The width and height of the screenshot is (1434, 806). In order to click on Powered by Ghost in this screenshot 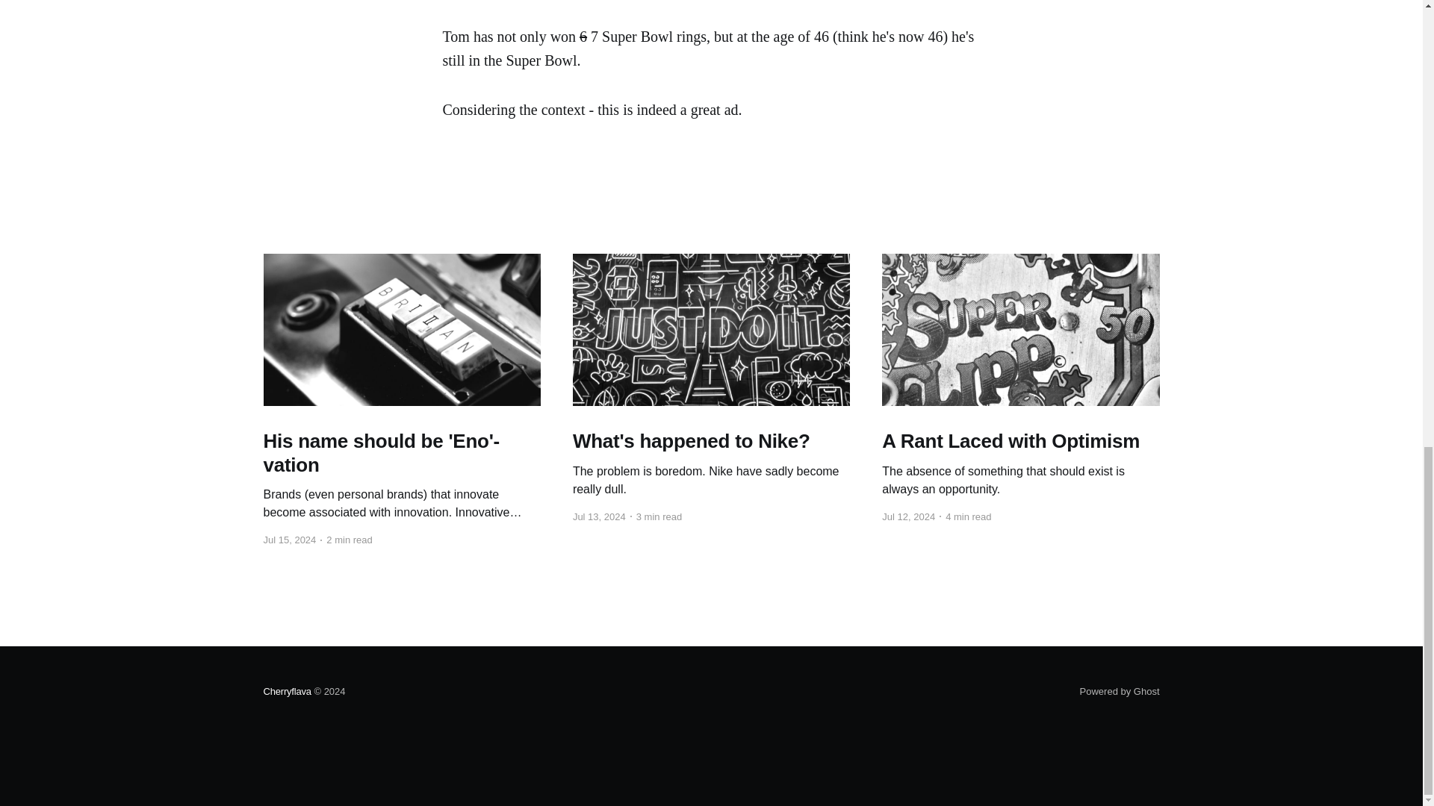, I will do `click(1120, 691)`.